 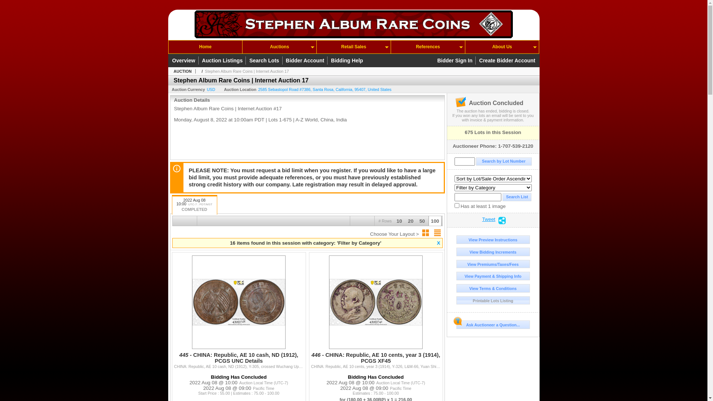 I want to click on 446 - CHINA: Republic, AE 10 cents, year 3 (1914), PCGS XF45, so click(x=376, y=361).